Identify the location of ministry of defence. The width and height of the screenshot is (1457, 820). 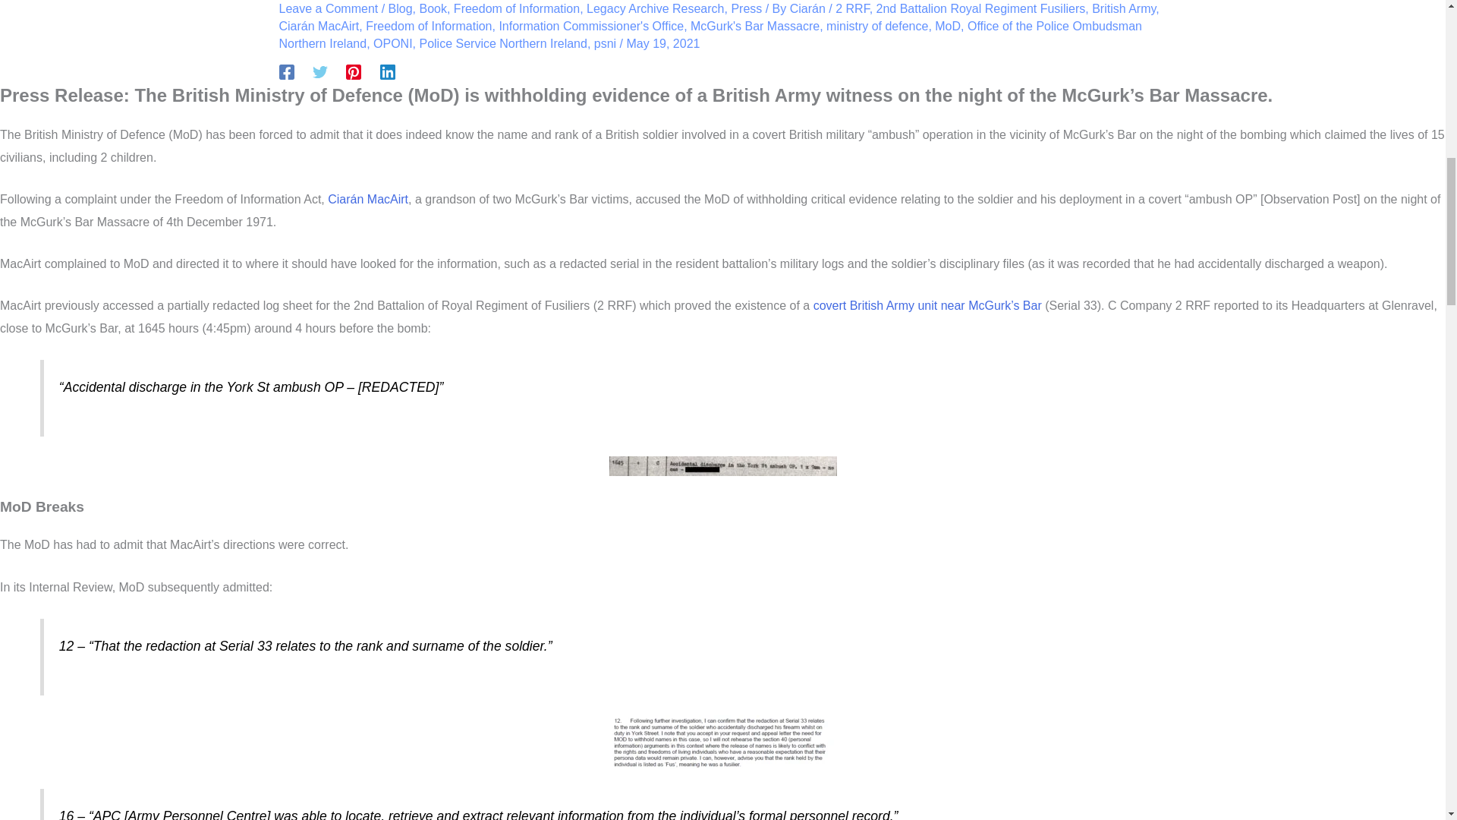
(877, 26).